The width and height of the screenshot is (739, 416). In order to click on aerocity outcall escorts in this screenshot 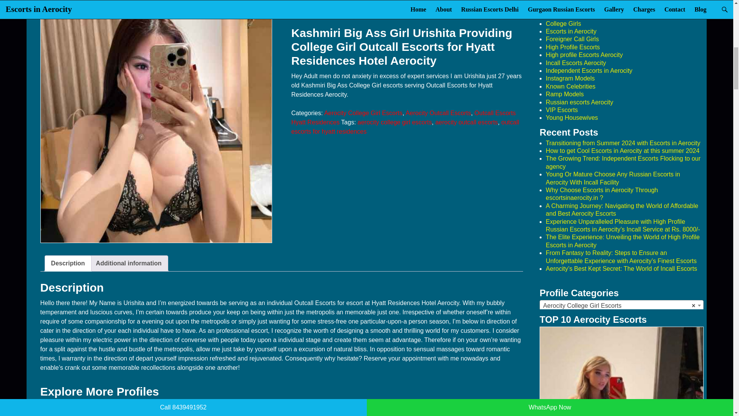, I will do `click(466, 122)`.